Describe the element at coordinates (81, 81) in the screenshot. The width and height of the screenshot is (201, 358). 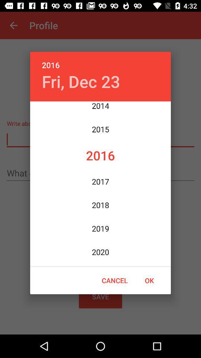
I see `turn on the fri, dec 23 icon` at that location.